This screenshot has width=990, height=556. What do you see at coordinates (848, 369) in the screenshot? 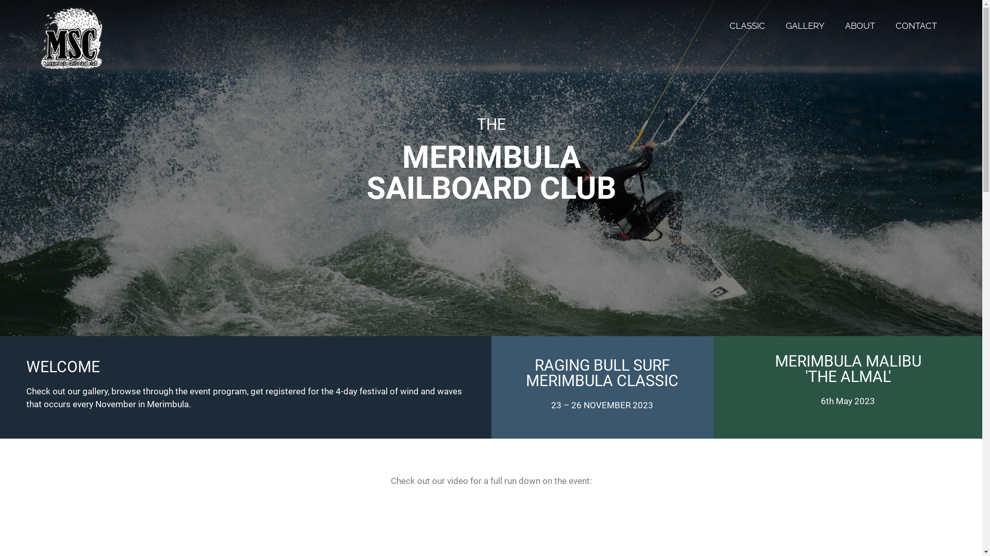
I see `MERIMBULA MALIBU
'THE ALMAL'` at bounding box center [848, 369].